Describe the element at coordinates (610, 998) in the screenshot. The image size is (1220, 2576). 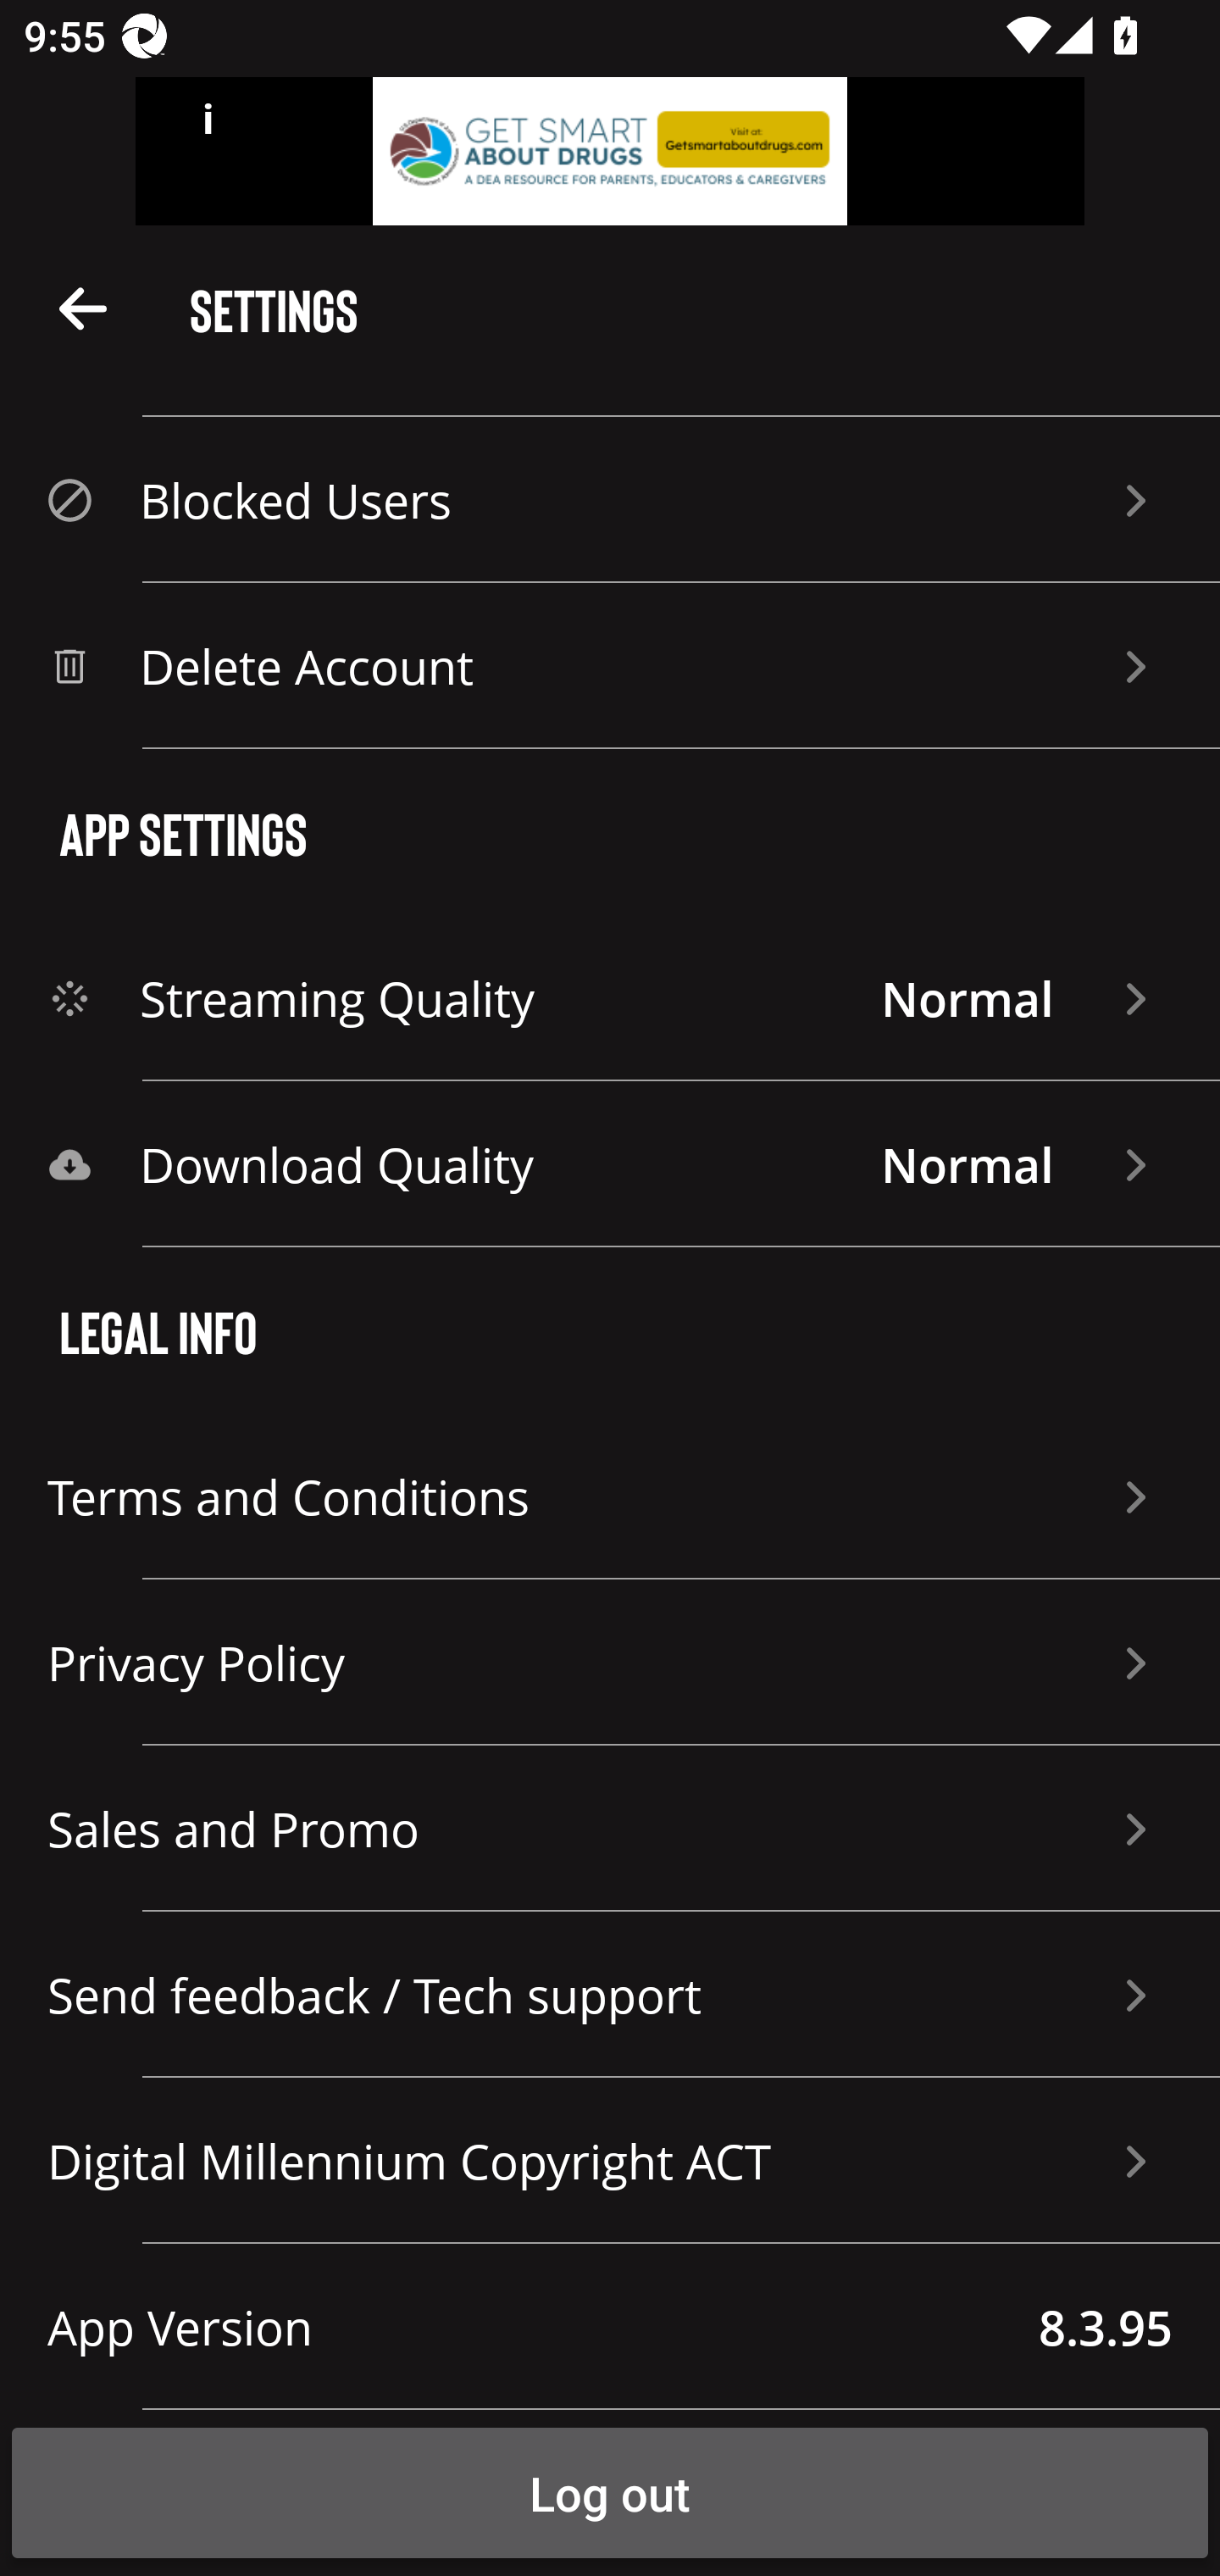
I see `Streaming Quality Normal` at that location.